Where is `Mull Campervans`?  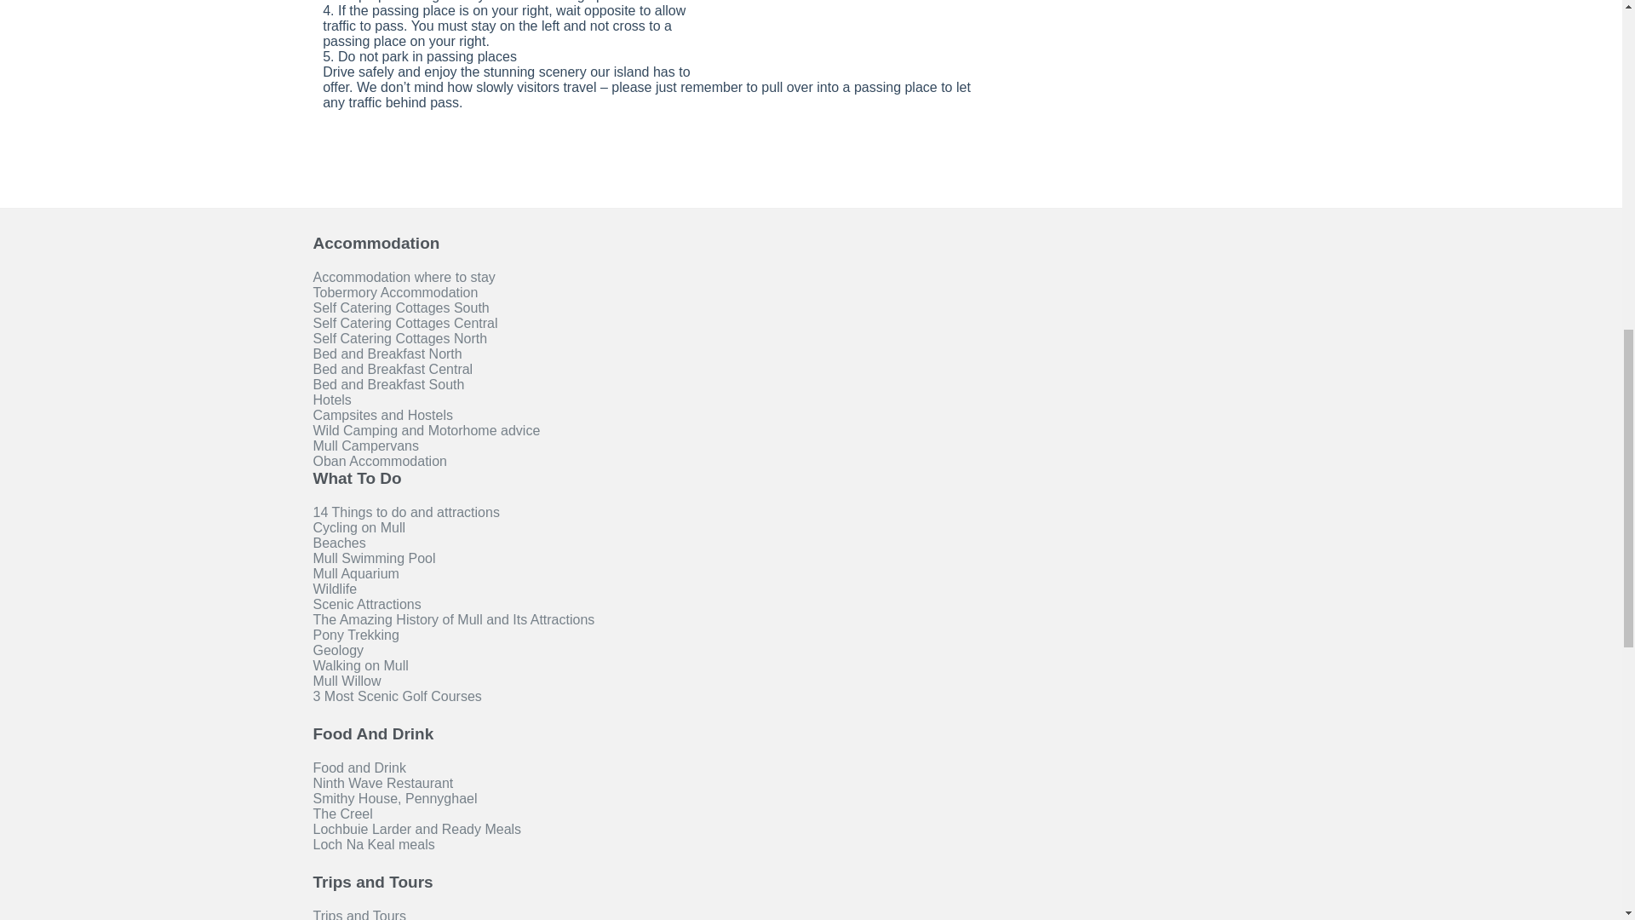 Mull Campervans is located at coordinates (366, 446).